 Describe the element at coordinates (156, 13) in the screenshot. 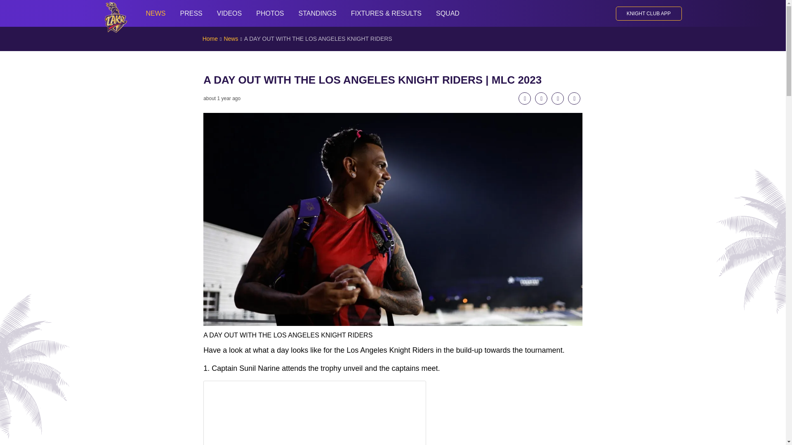

I see `News` at that location.